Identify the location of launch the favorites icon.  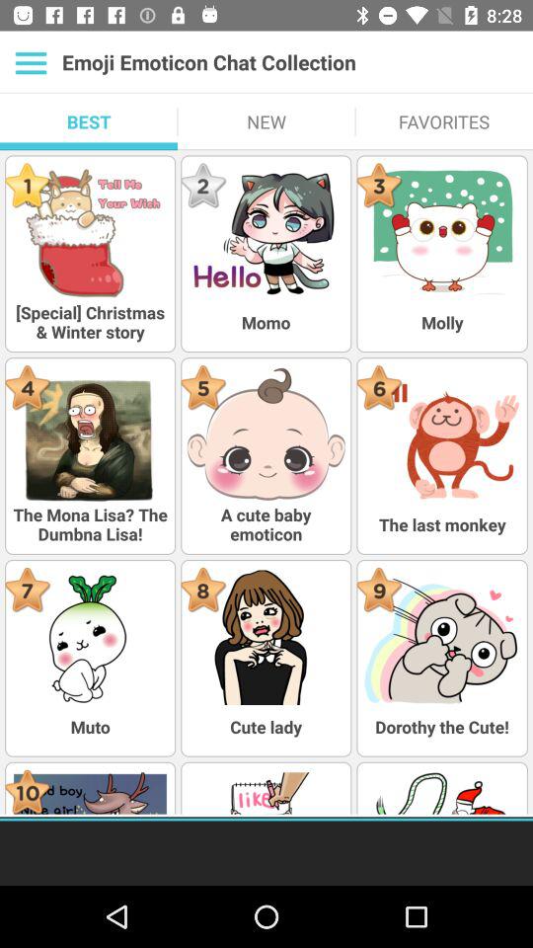
(444, 121).